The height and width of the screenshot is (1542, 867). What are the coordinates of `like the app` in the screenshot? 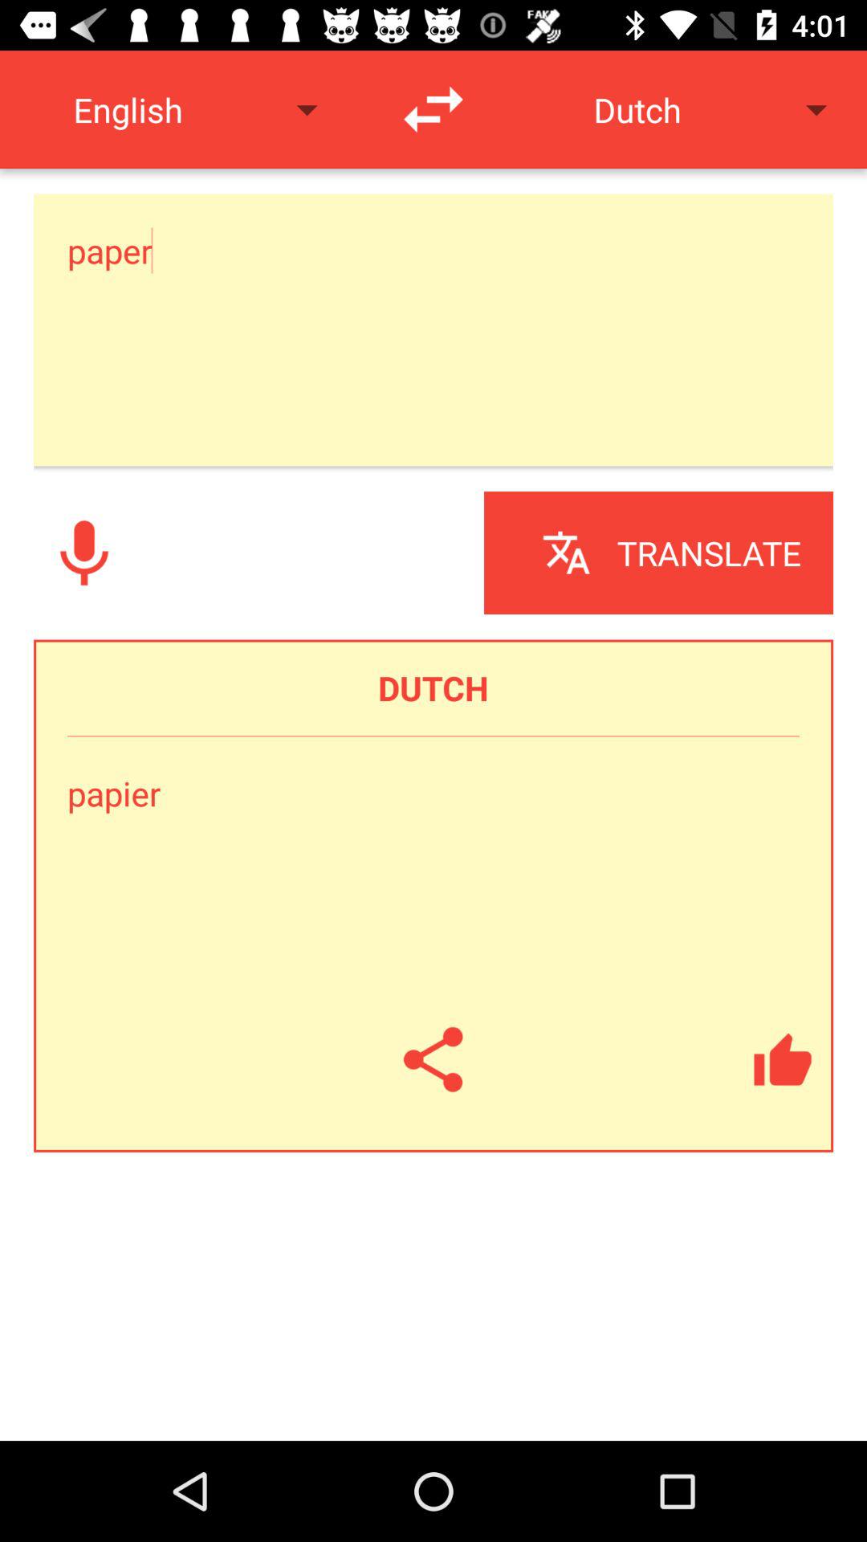 It's located at (783, 1059).